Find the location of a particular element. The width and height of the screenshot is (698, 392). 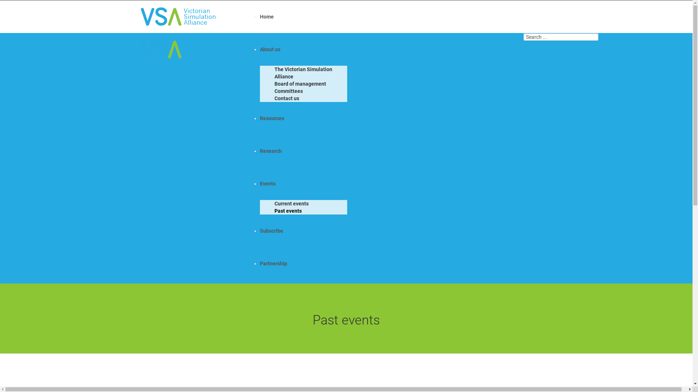

Events is located at coordinates (268, 184).